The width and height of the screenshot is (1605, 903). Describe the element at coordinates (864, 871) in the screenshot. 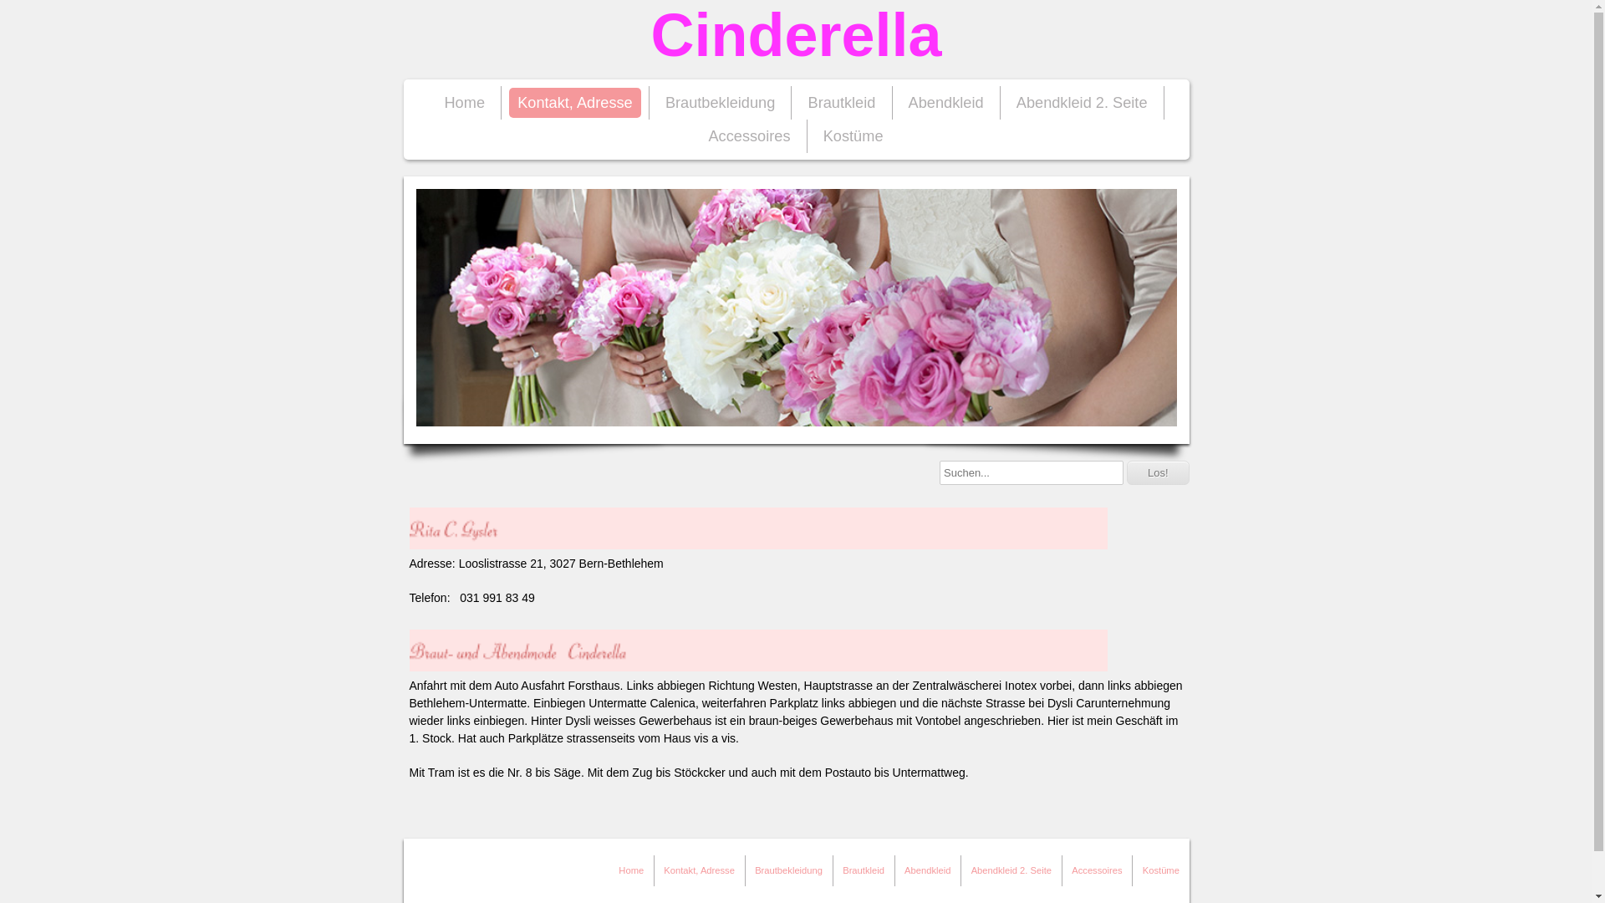

I see `Brautkleid` at that location.